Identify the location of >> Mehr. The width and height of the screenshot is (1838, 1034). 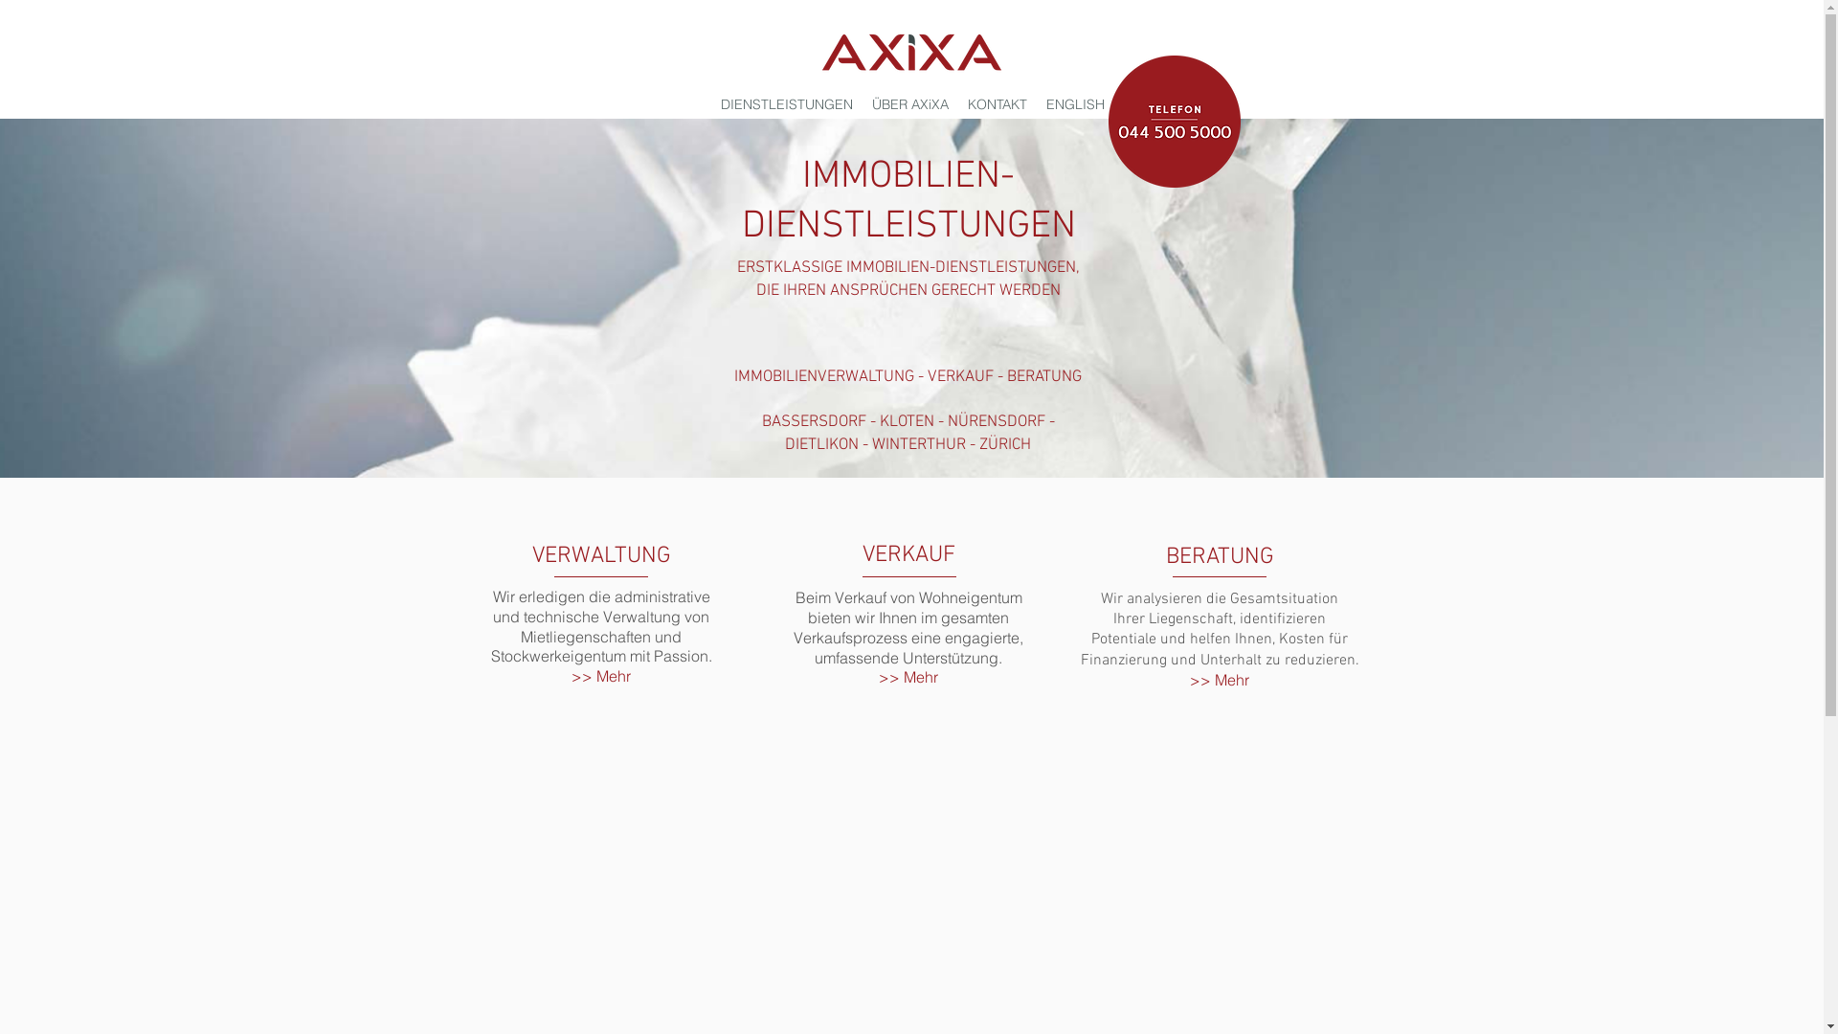
(908, 677).